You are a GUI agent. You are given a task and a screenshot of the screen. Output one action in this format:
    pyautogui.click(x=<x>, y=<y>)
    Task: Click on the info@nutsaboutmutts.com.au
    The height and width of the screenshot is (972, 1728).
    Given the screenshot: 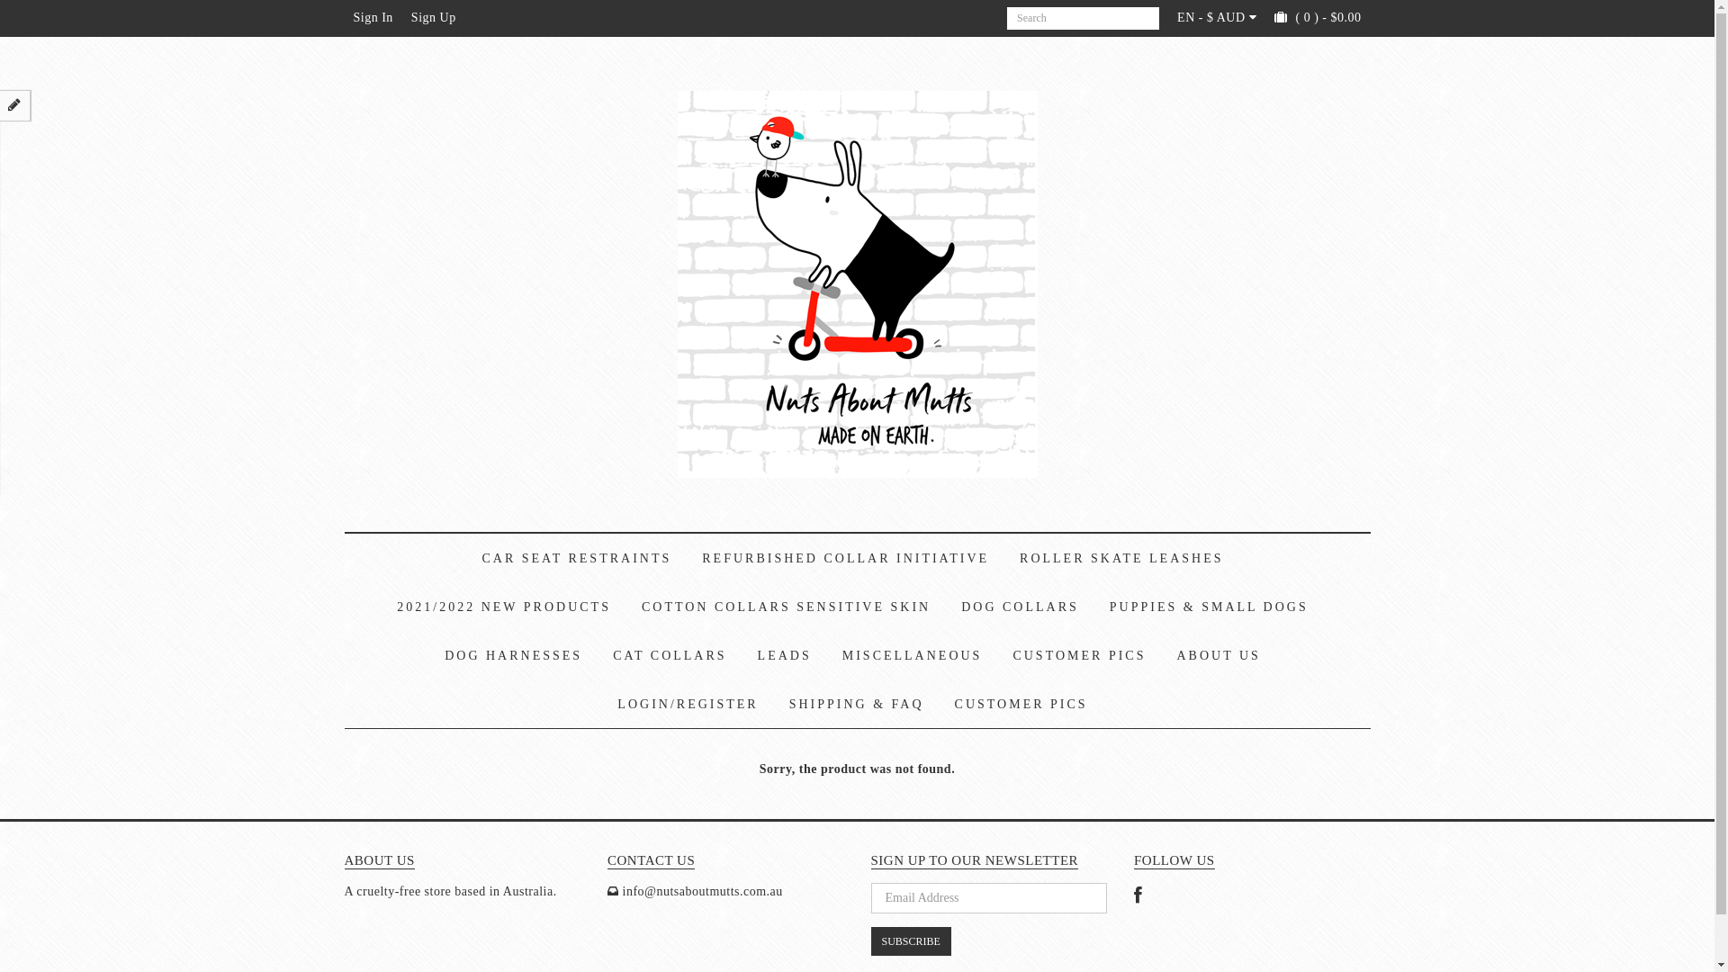 What is the action you would take?
    pyautogui.click(x=703, y=891)
    